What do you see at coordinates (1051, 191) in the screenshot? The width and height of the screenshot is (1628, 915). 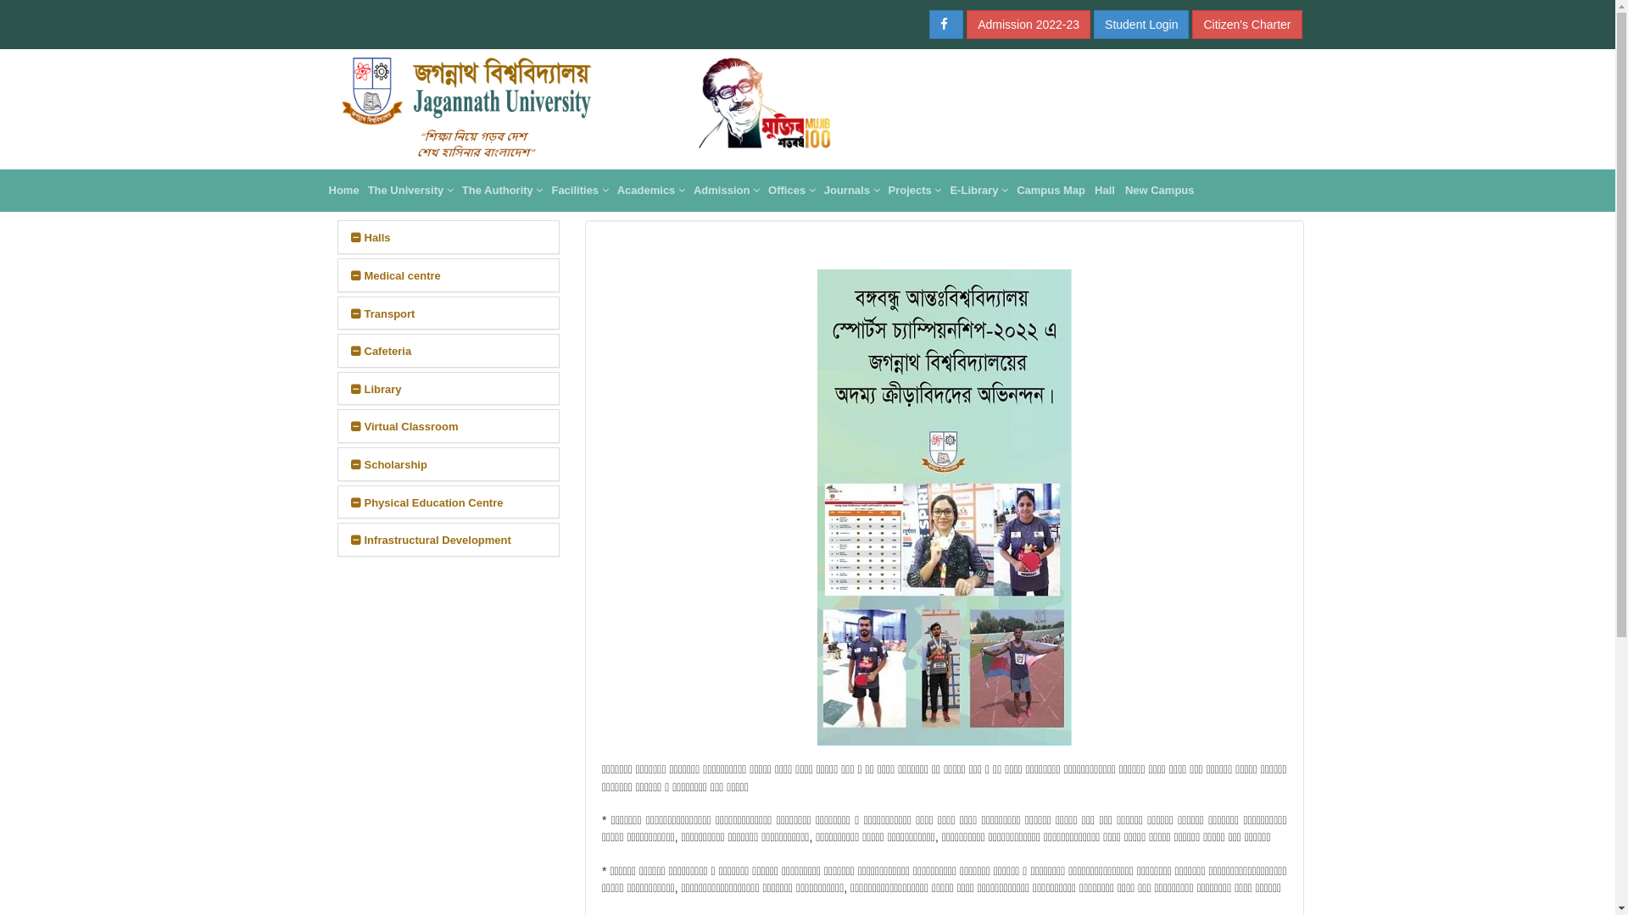 I see `Campus Map` at bounding box center [1051, 191].